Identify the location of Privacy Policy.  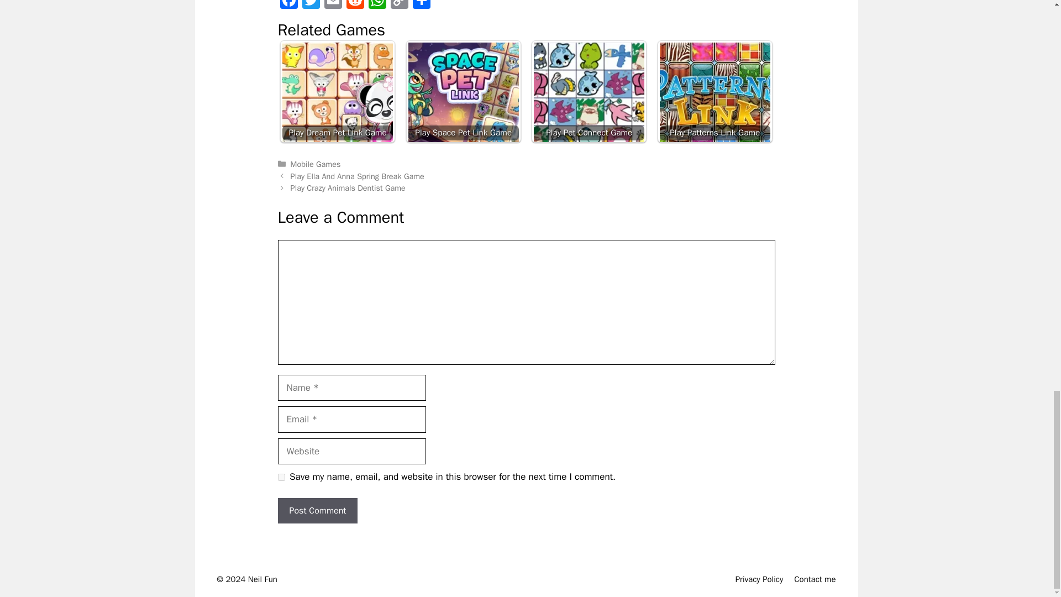
(759, 579).